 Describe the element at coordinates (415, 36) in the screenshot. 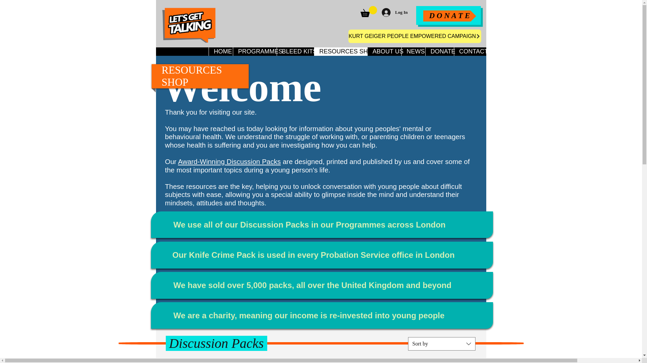

I see `KURT GEIGER PEOPLE EMPOWERED CAMPAIGN` at that location.